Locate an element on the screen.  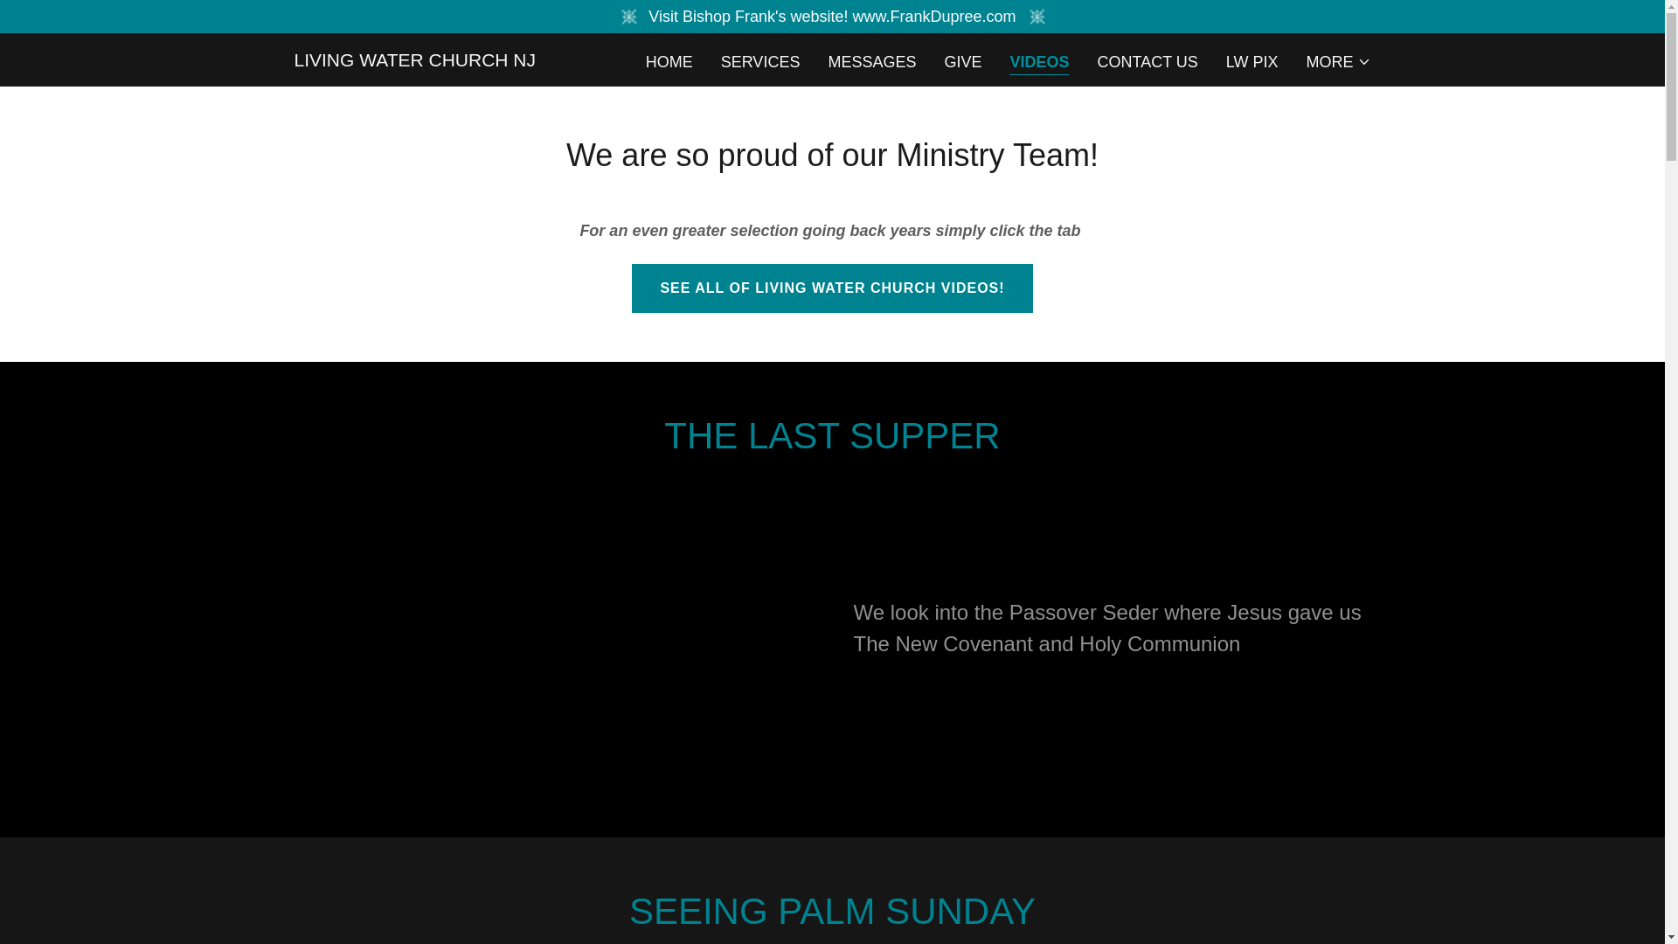
Living Water Church NJ is located at coordinates (414, 61).